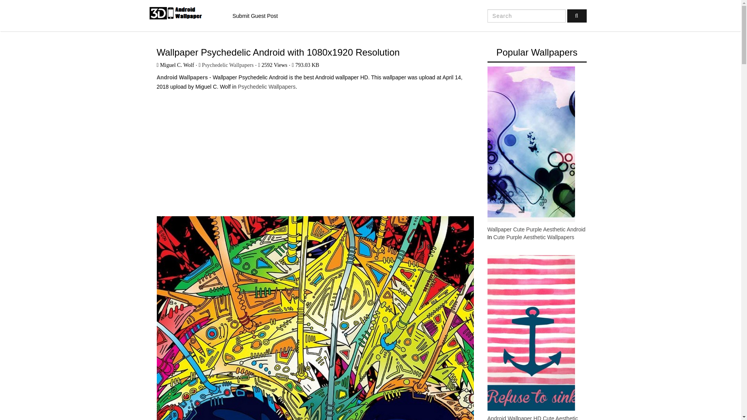 The width and height of the screenshot is (747, 420). I want to click on Psychedelic Wallpapers, so click(267, 86).